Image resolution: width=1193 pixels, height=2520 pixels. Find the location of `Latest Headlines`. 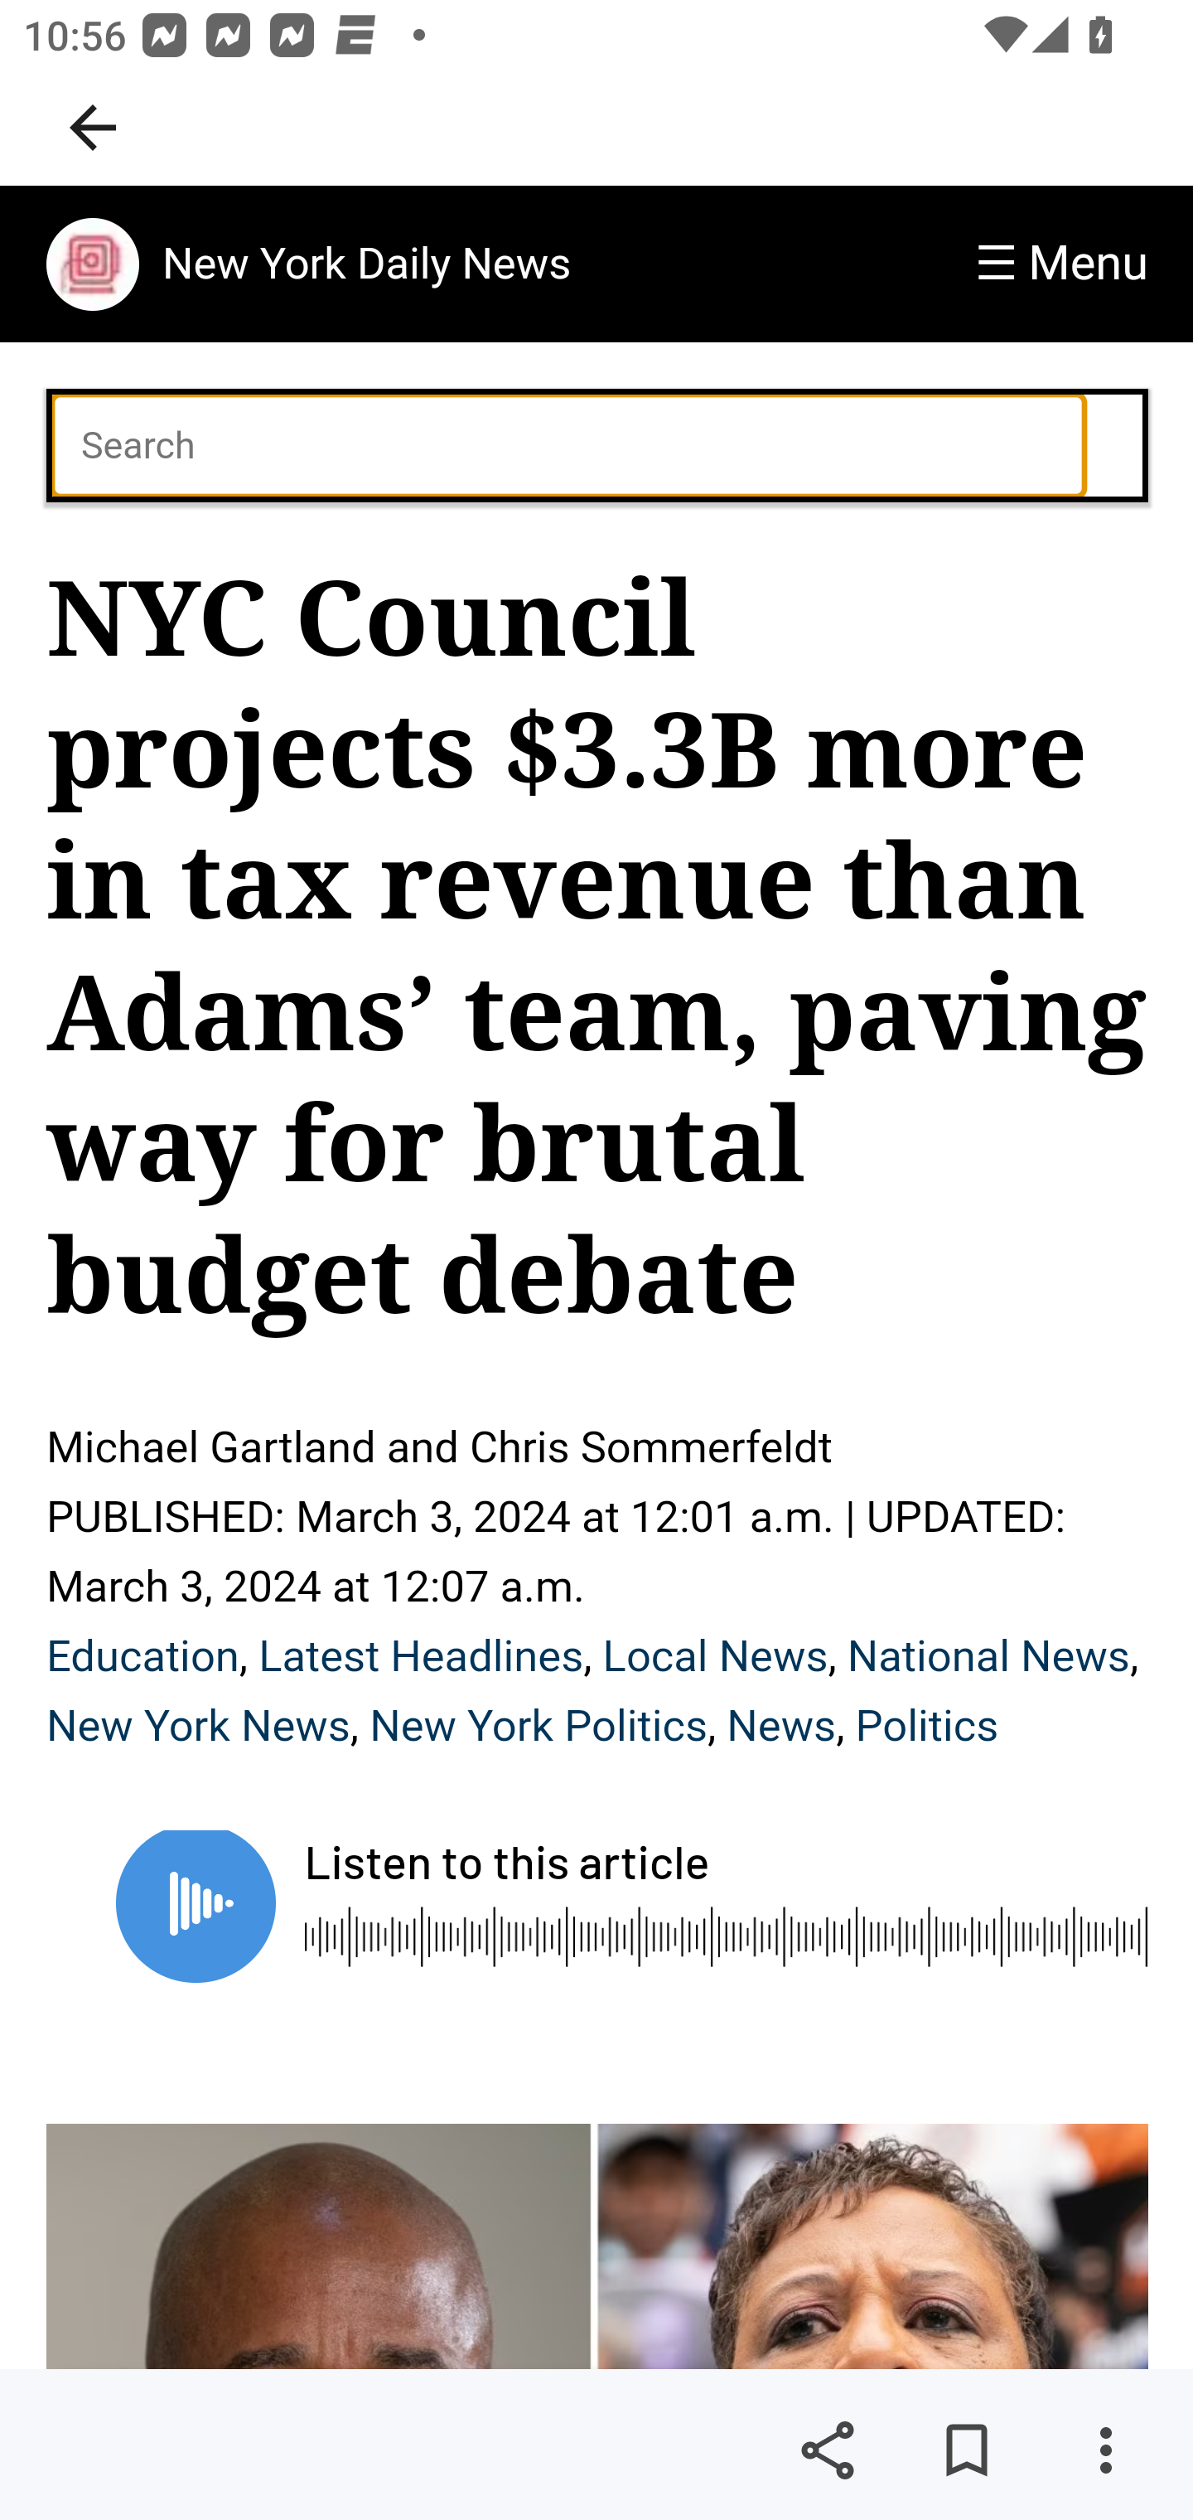

Latest Headlines is located at coordinates (422, 1656).